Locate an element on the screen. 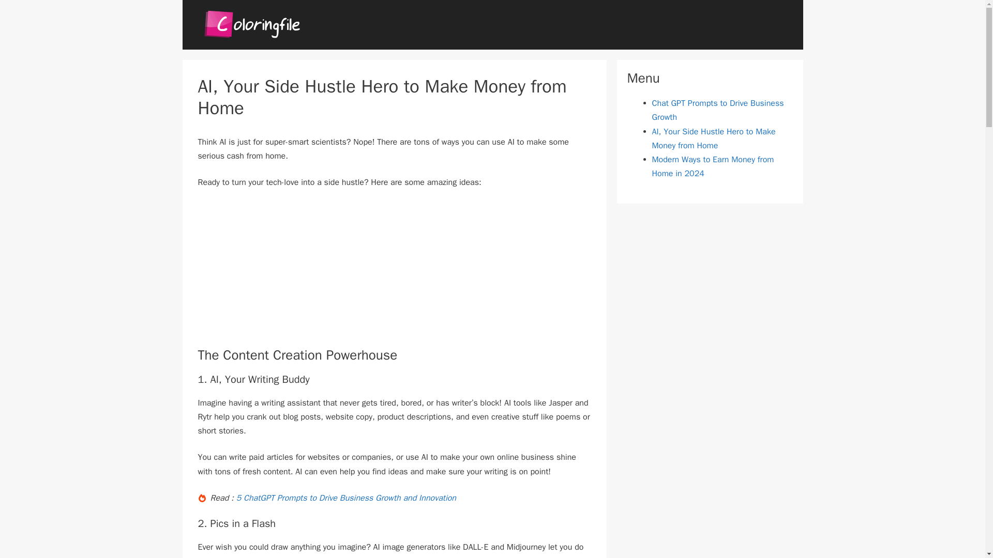  Advertisement is located at coordinates (394, 275).